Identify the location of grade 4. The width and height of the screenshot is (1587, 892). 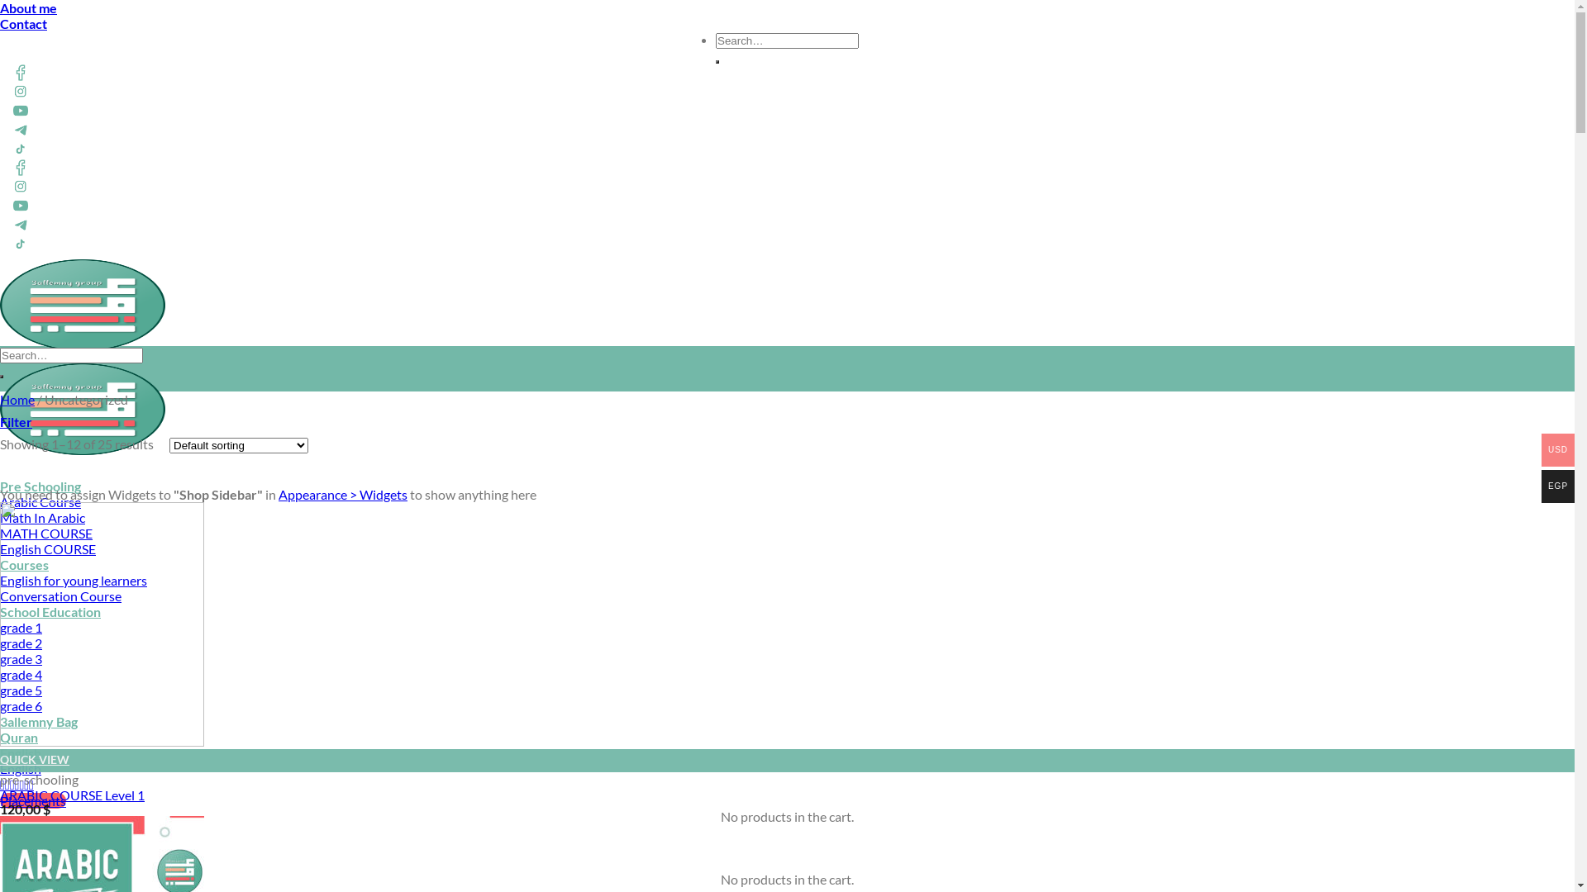
(21, 674).